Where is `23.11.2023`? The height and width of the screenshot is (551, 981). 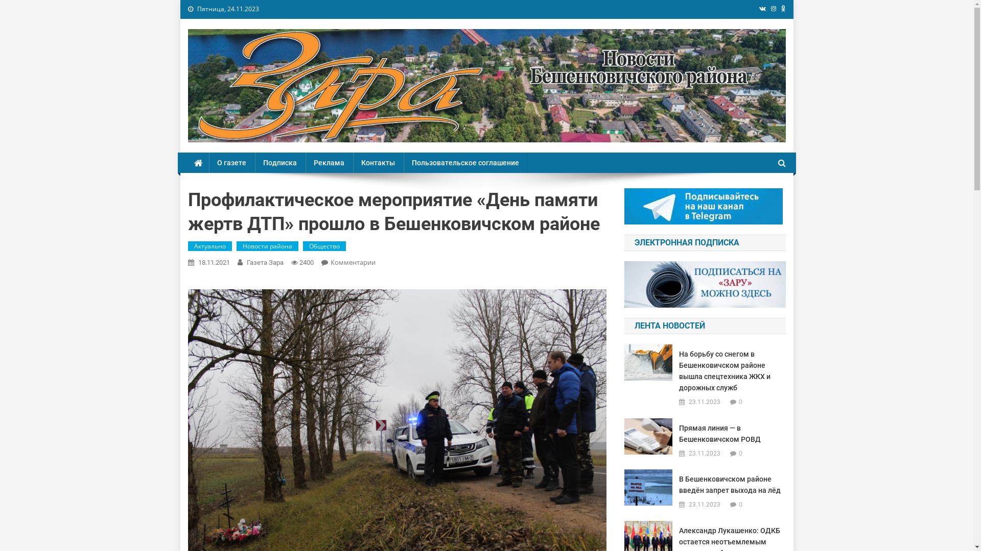 23.11.2023 is located at coordinates (705, 454).